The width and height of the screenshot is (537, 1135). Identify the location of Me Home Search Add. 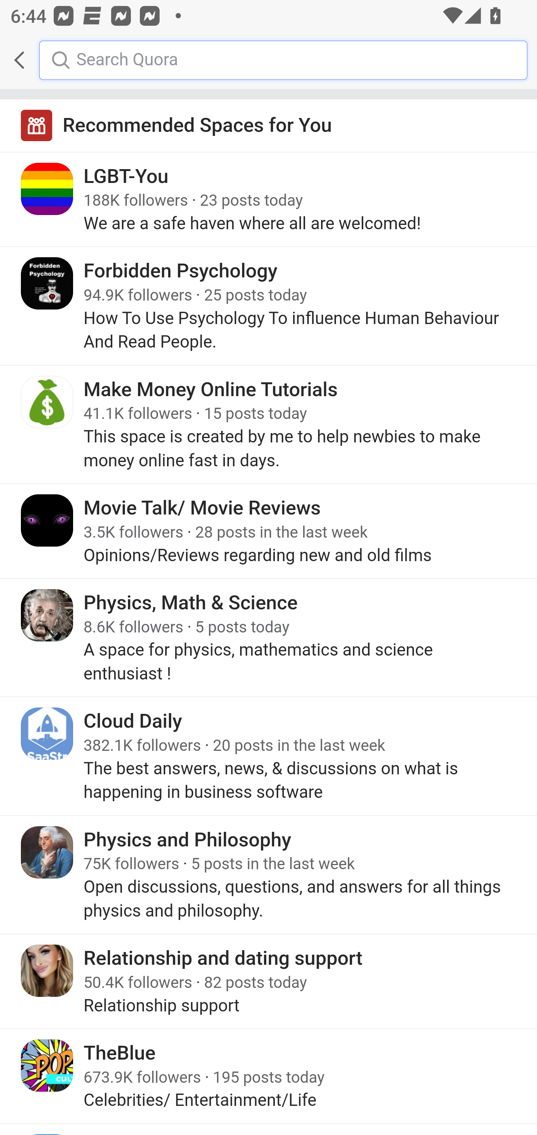
(268, 60).